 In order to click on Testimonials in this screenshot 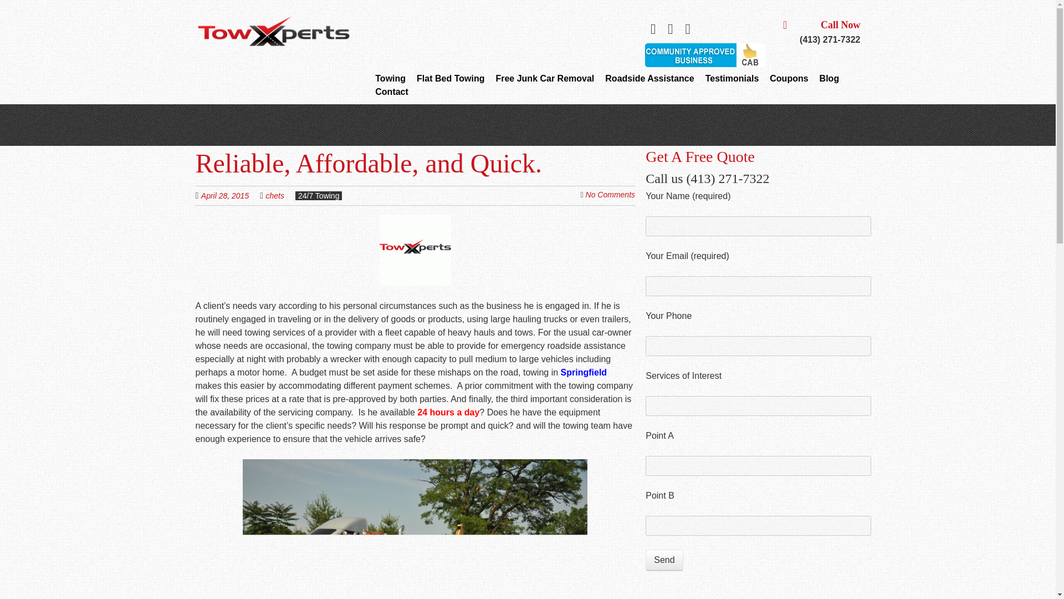, I will do `click(732, 79)`.